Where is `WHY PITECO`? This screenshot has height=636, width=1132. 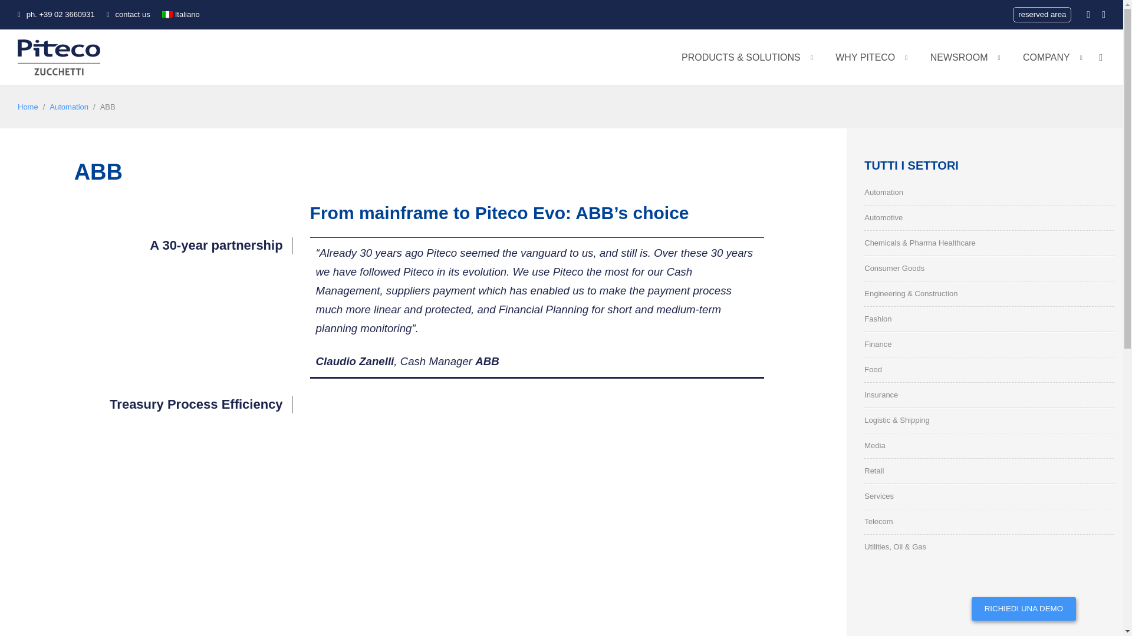 WHY PITECO is located at coordinates (867, 67).